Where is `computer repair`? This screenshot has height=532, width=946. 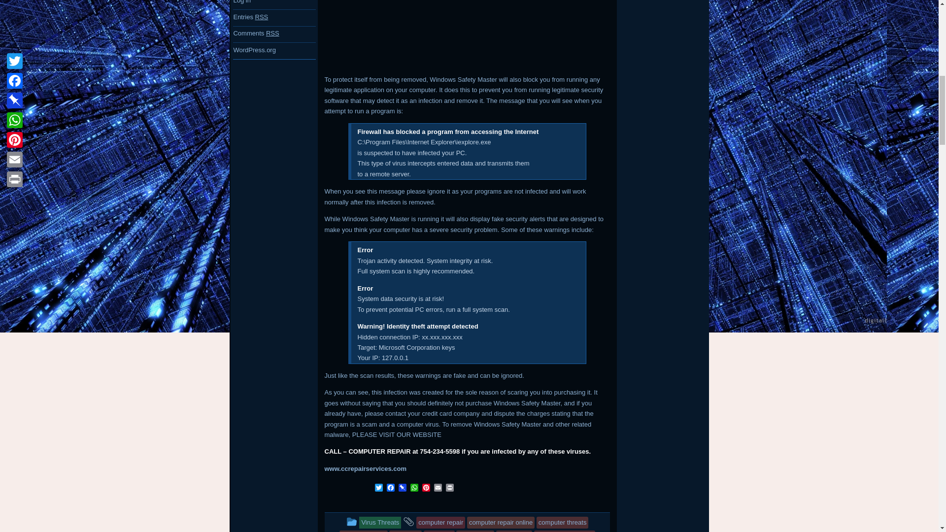 computer repair is located at coordinates (440, 522).